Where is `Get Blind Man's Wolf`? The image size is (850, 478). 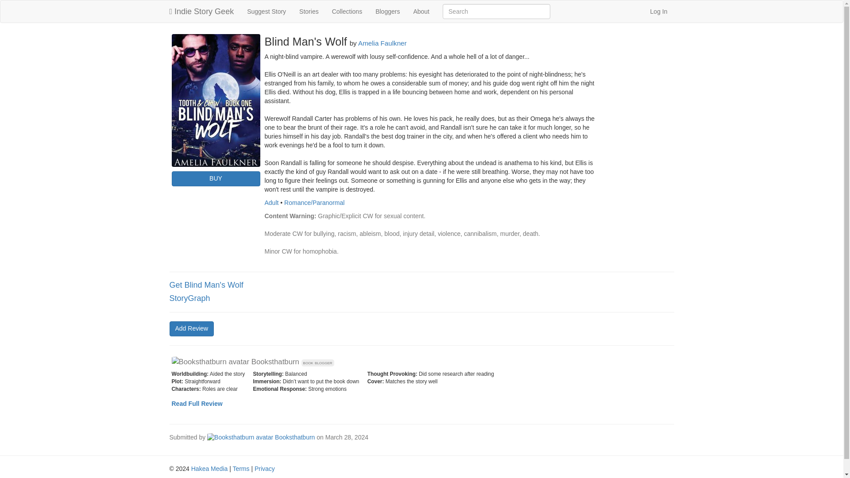
Get Blind Man's Wolf is located at coordinates (206, 285).